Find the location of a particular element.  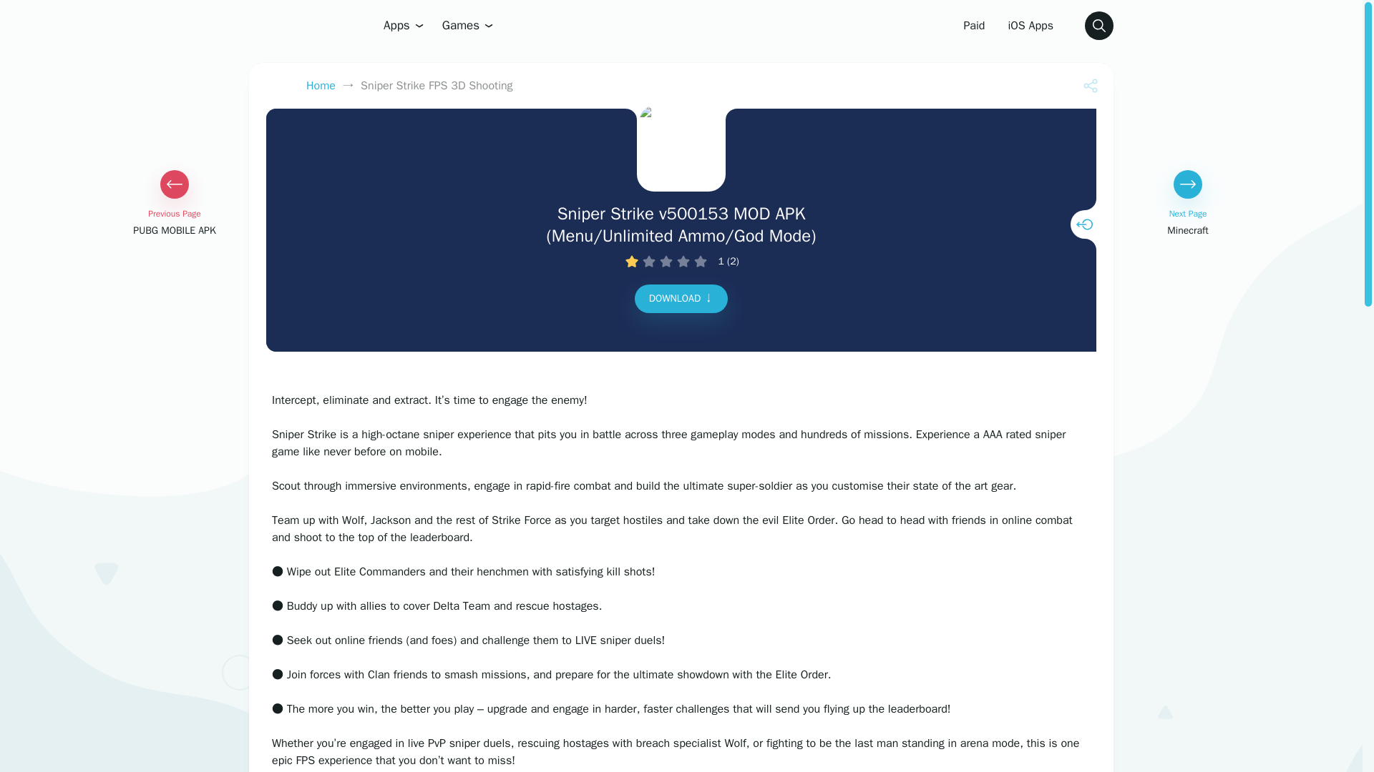

Next Page is located at coordinates (1187, 222).